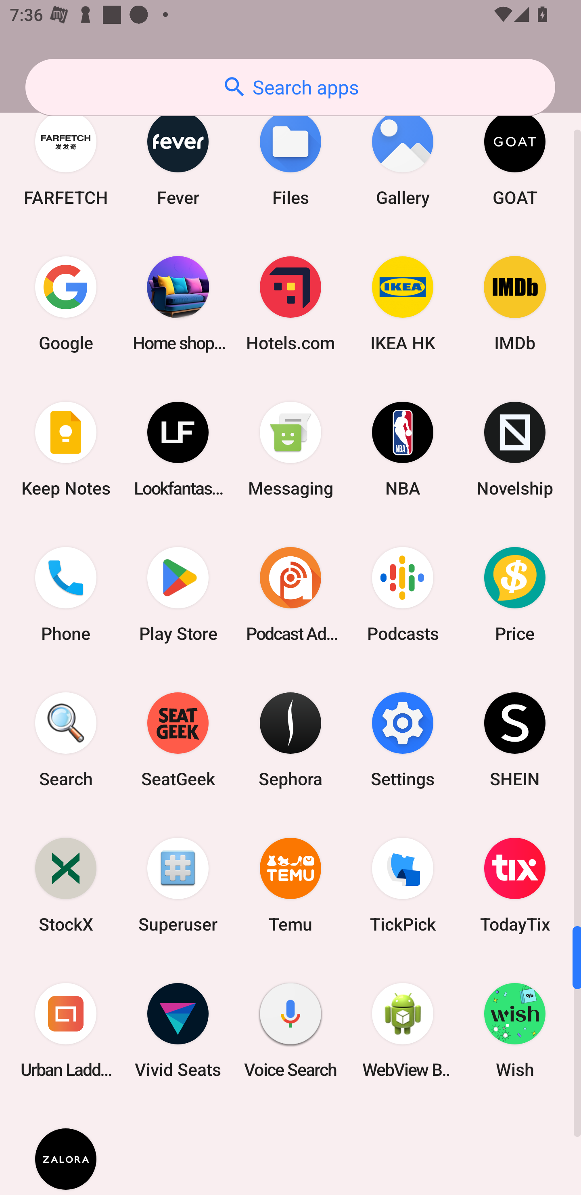  Describe the element at coordinates (403, 449) in the screenshot. I see `NBA` at that location.